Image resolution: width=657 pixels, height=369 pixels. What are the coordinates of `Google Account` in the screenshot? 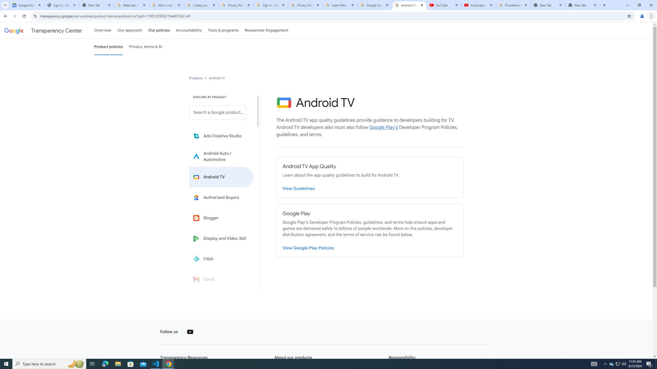 It's located at (375, 5).